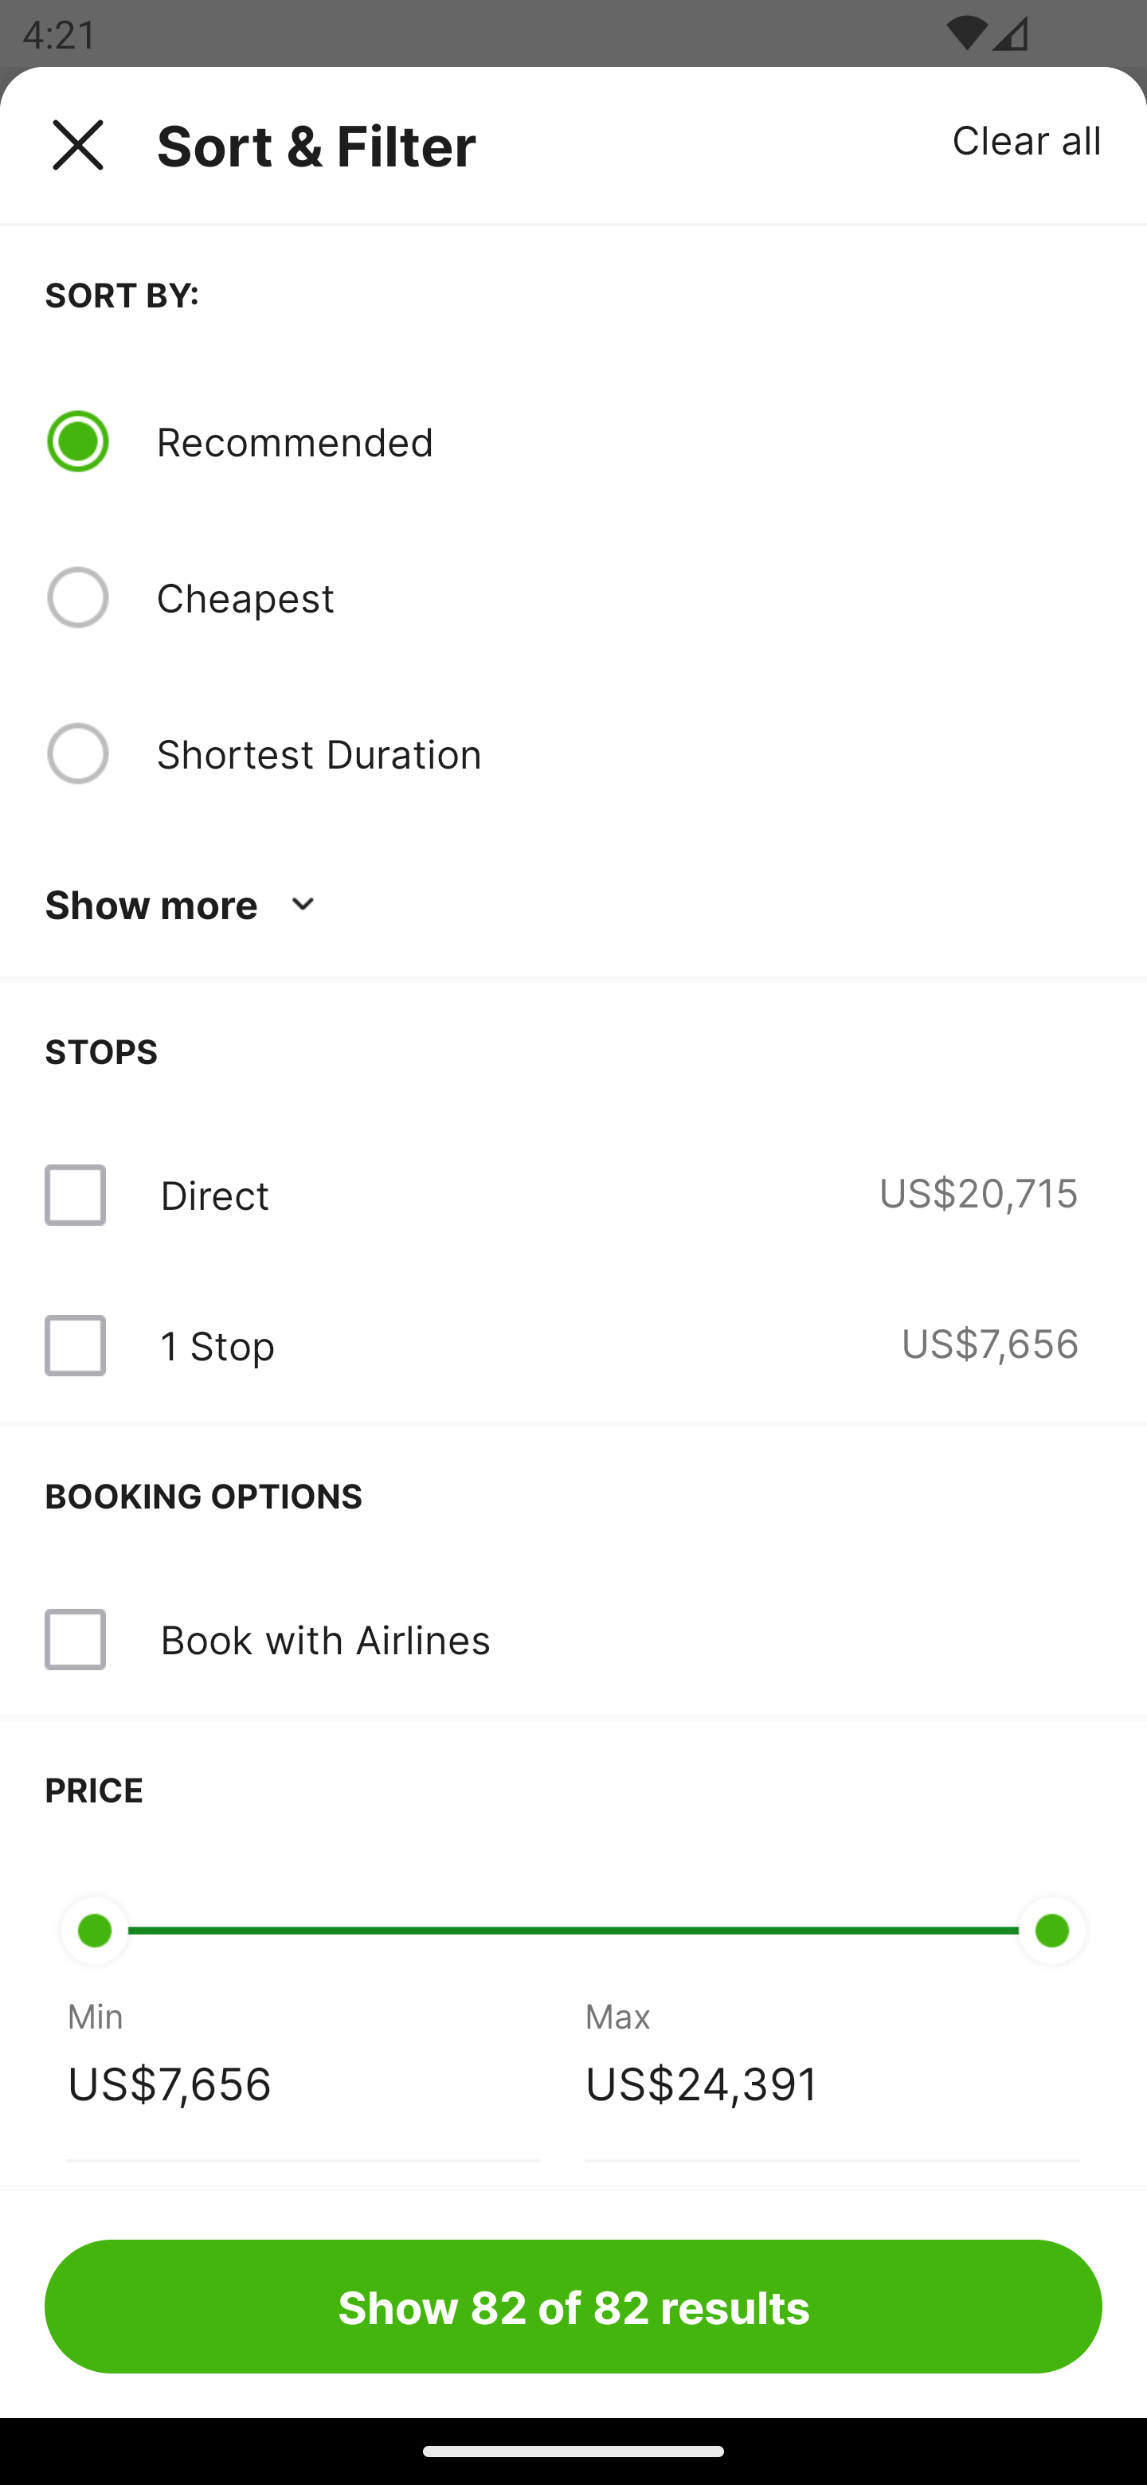 This screenshot has width=1147, height=2485. What do you see at coordinates (325, 1638) in the screenshot?
I see `Book with Airlines` at bounding box center [325, 1638].